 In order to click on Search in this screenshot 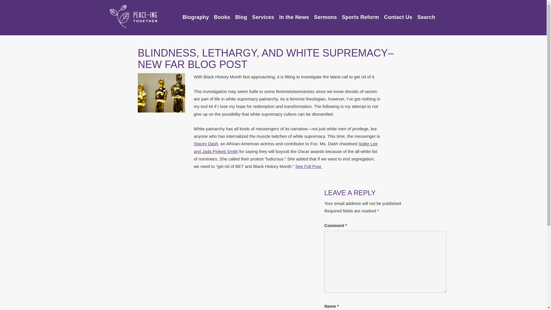, I will do `click(426, 15)`.